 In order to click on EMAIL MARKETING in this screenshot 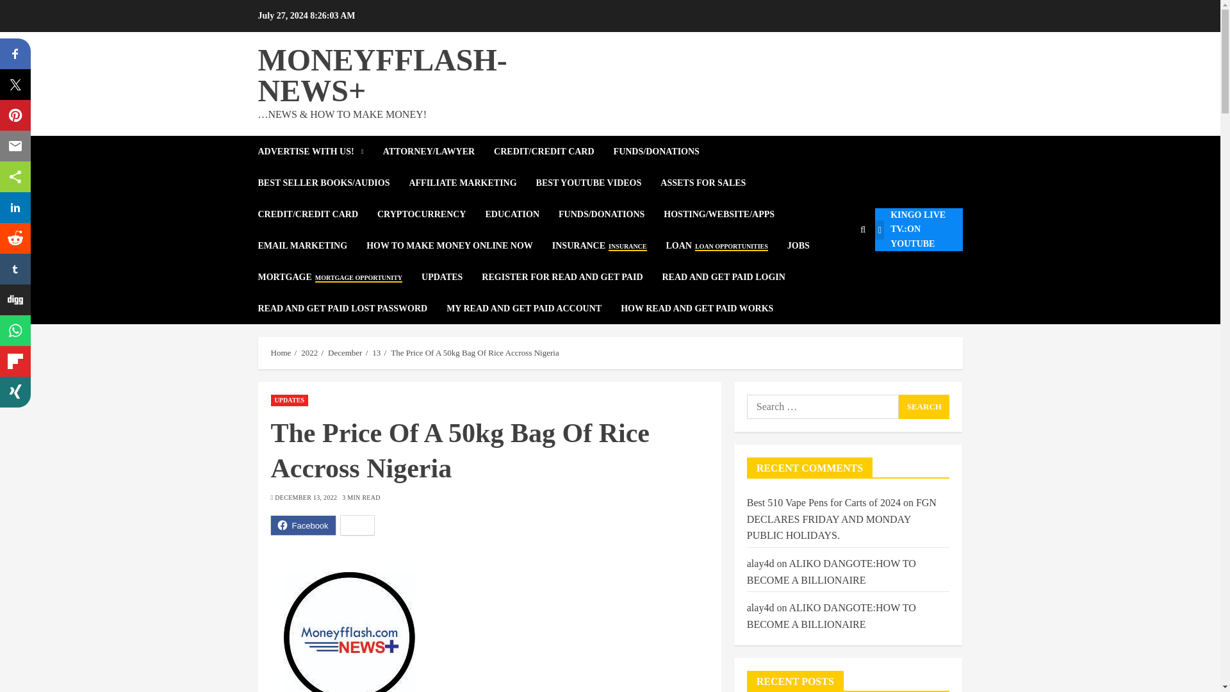, I will do `click(311, 245)`.